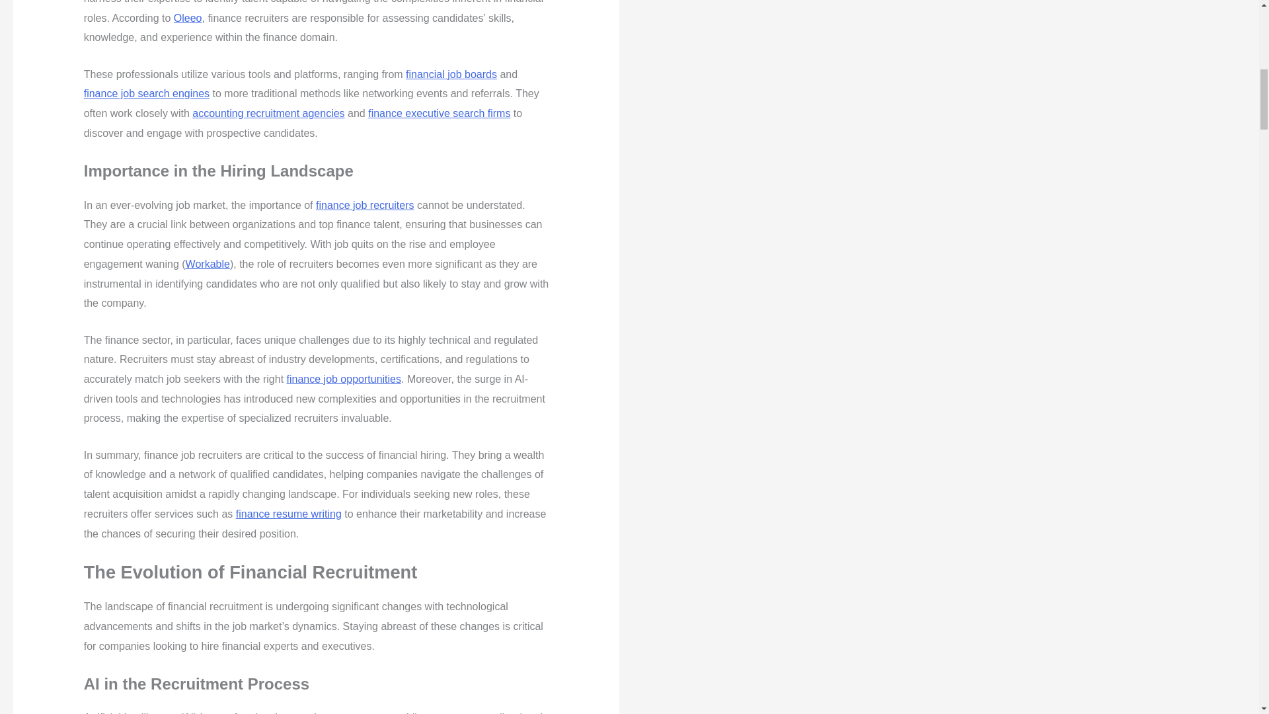  I want to click on finance job search engines, so click(146, 93).